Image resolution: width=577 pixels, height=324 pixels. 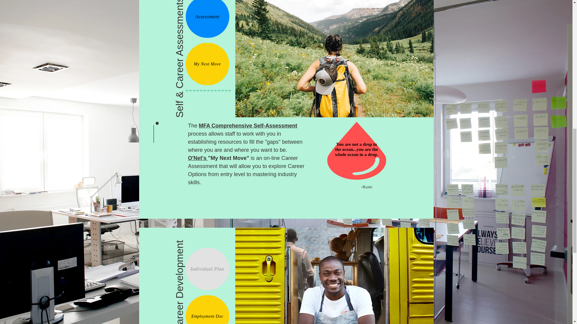 What do you see at coordinates (198, 158) in the screenshot?
I see `O'Net's` at bounding box center [198, 158].